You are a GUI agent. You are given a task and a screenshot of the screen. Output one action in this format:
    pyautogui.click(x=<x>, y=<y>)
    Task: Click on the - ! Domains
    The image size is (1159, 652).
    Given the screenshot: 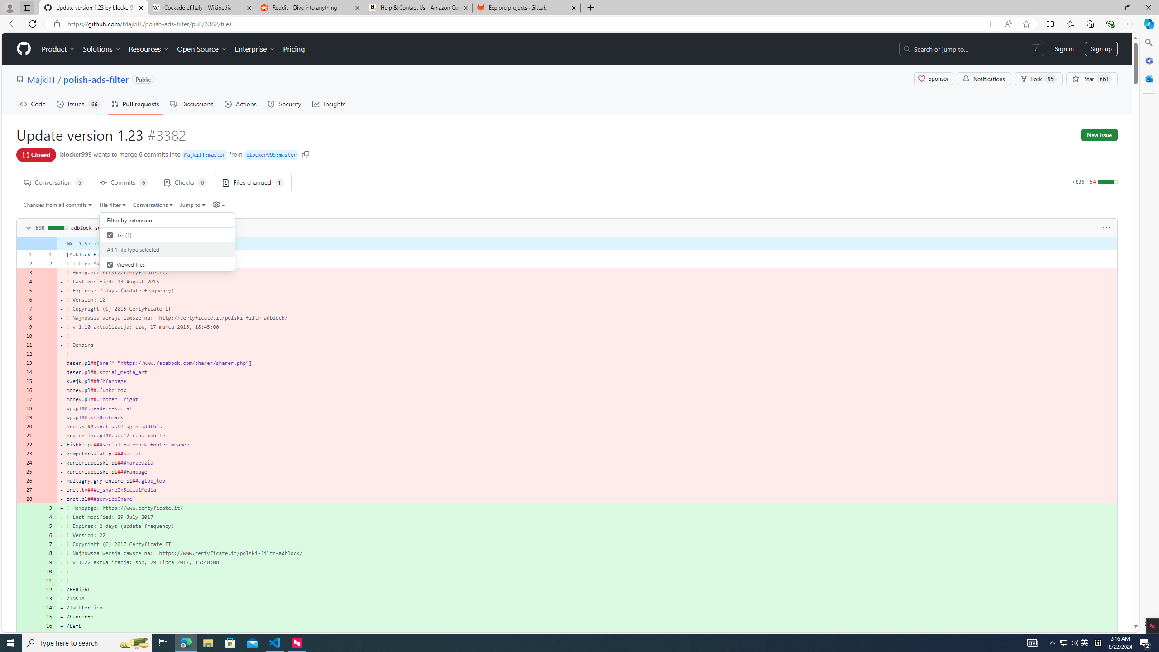 What is the action you would take?
    pyautogui.click(x=587, y=345)
    